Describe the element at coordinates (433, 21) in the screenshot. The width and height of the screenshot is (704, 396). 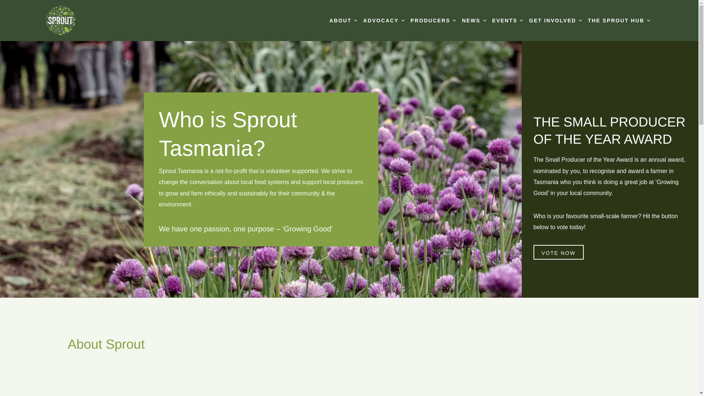
I see `PRODUCERS` at that location.